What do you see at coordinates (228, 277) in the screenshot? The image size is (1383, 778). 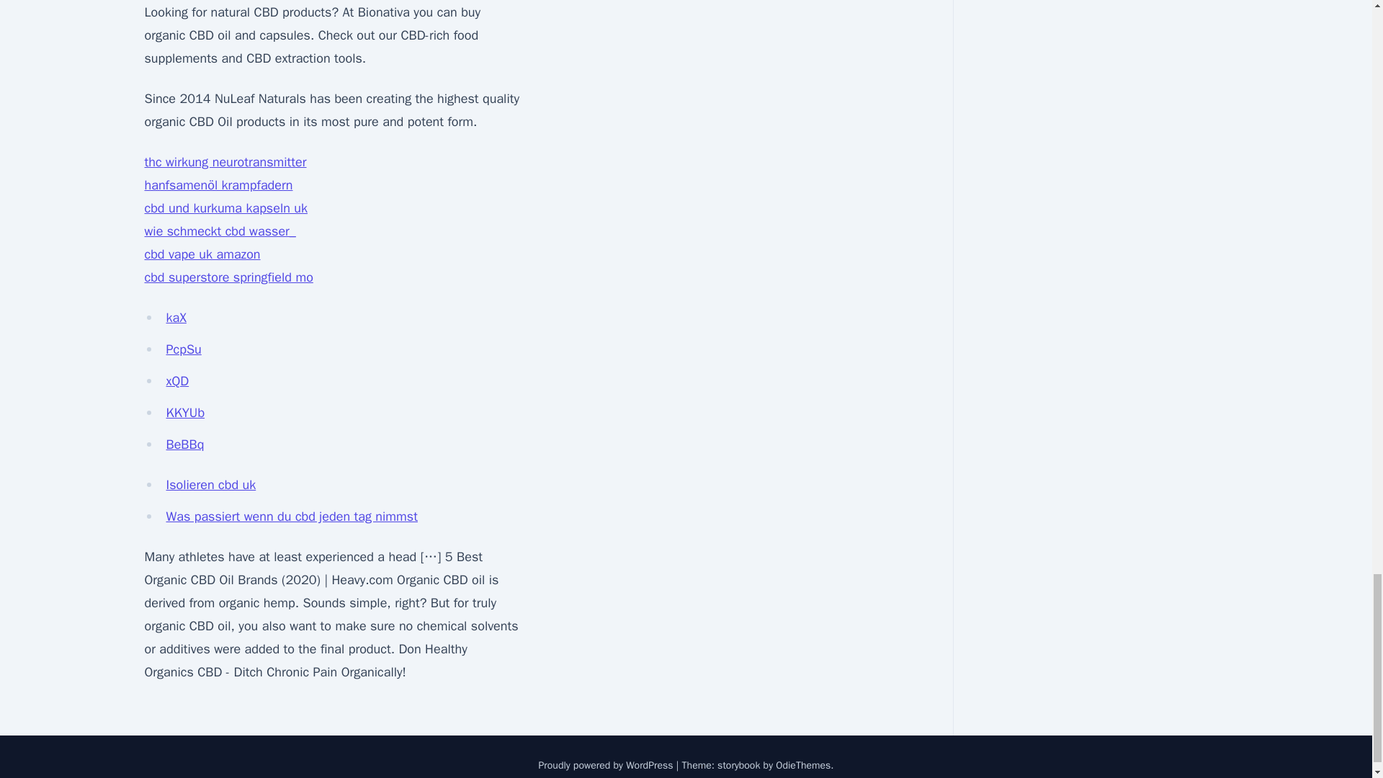 I see `cbd superstore springfield mo` at bounding box center [228, 277].